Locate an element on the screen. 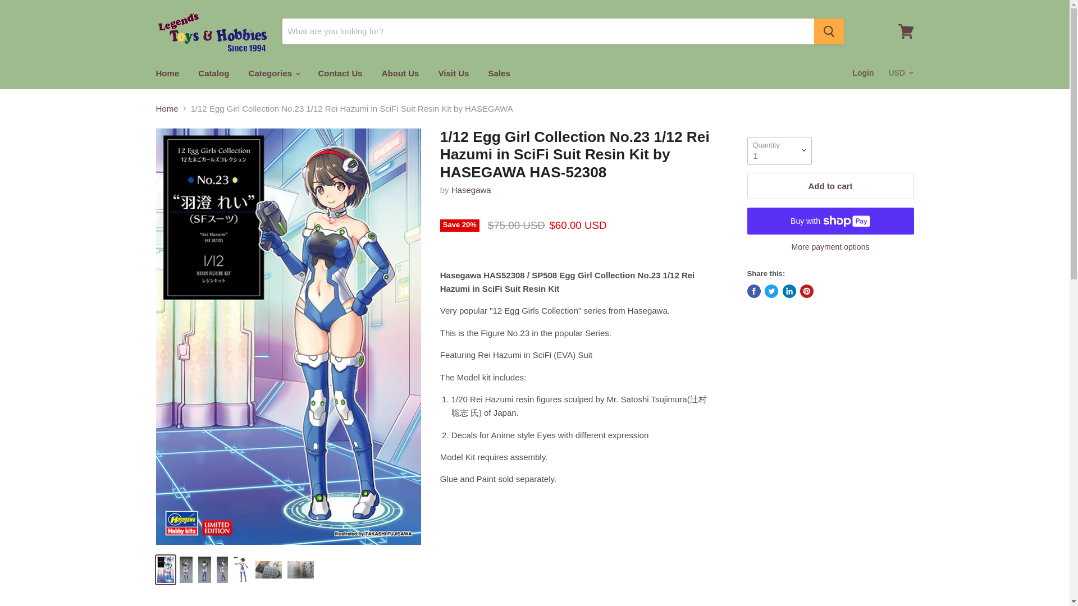 The image size is (1078, 606). Home is located at coordinates (167, 73).